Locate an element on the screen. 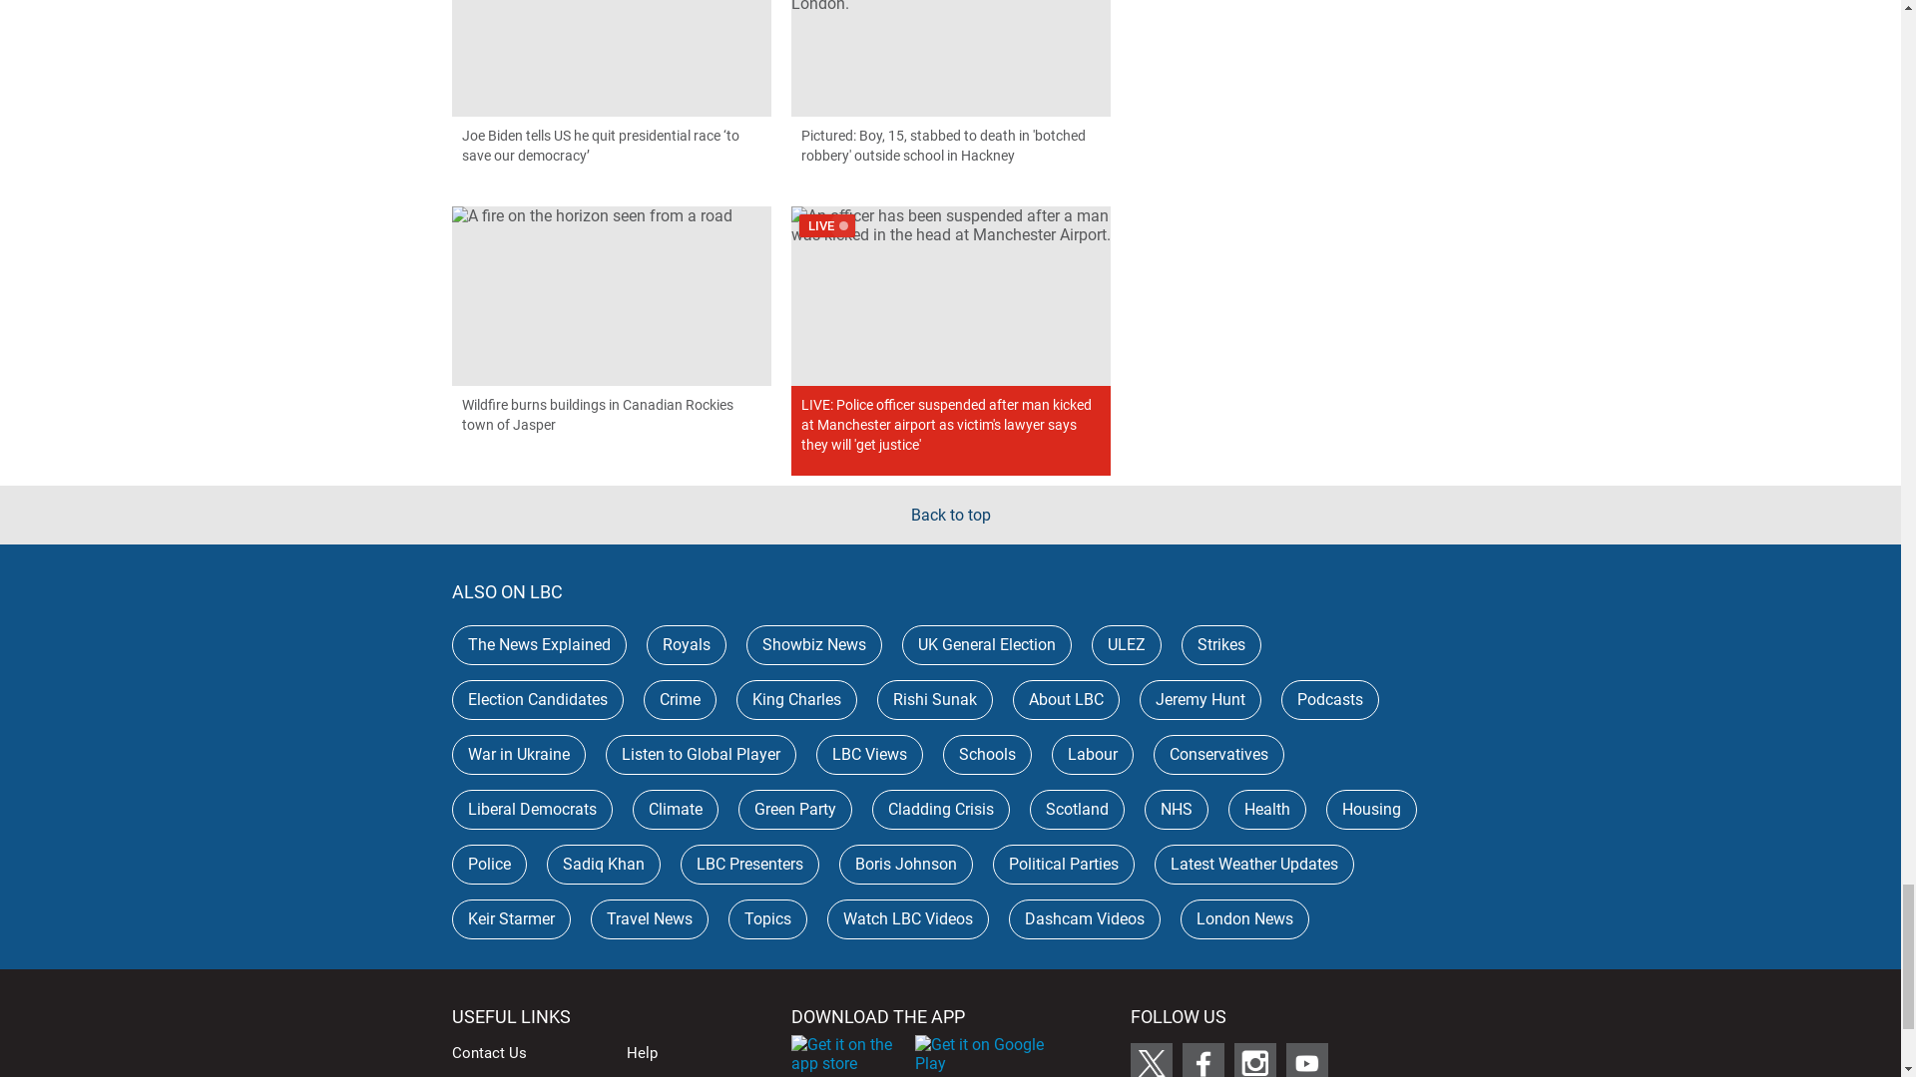 This screenshot has height=1077, width=1916. Follow LBC on Youtube is located at coordinates (1306, 1060).